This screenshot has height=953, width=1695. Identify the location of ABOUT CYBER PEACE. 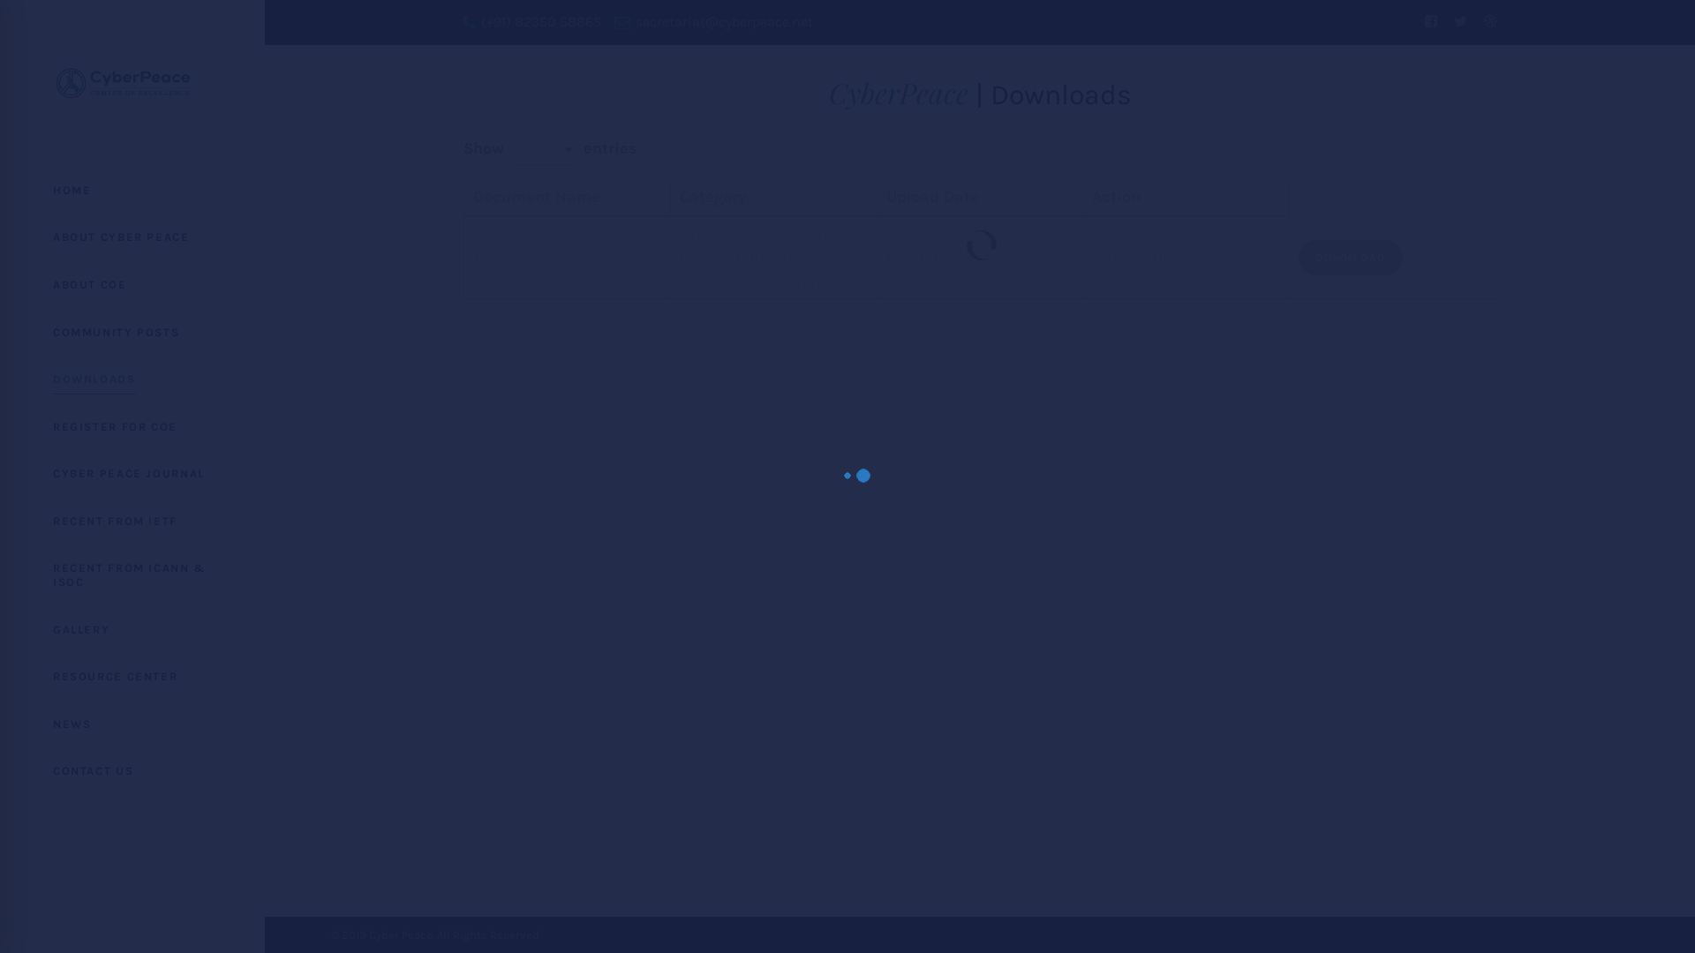
(132, 237).